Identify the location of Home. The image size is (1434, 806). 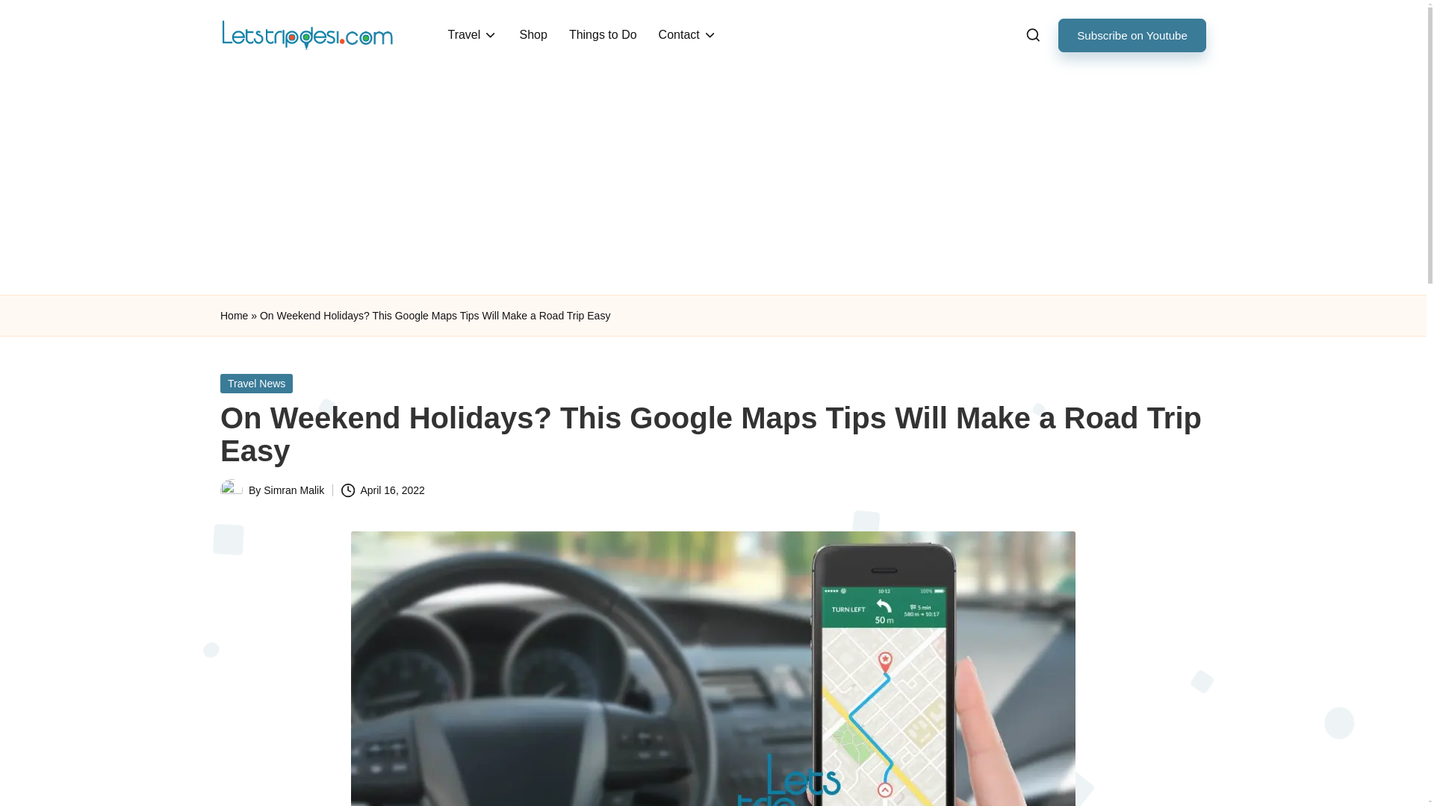
(235, 316).